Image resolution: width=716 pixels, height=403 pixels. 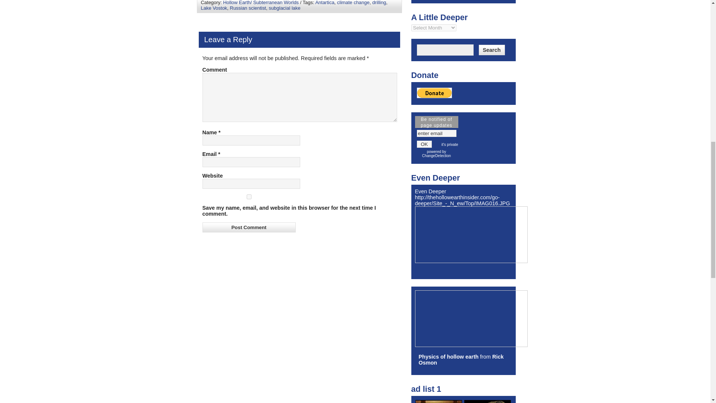 What do you see at coordinates (448, 357) in the screenshot?
I see `Physics of Hollow Earth` at bounding box center [448, 357].